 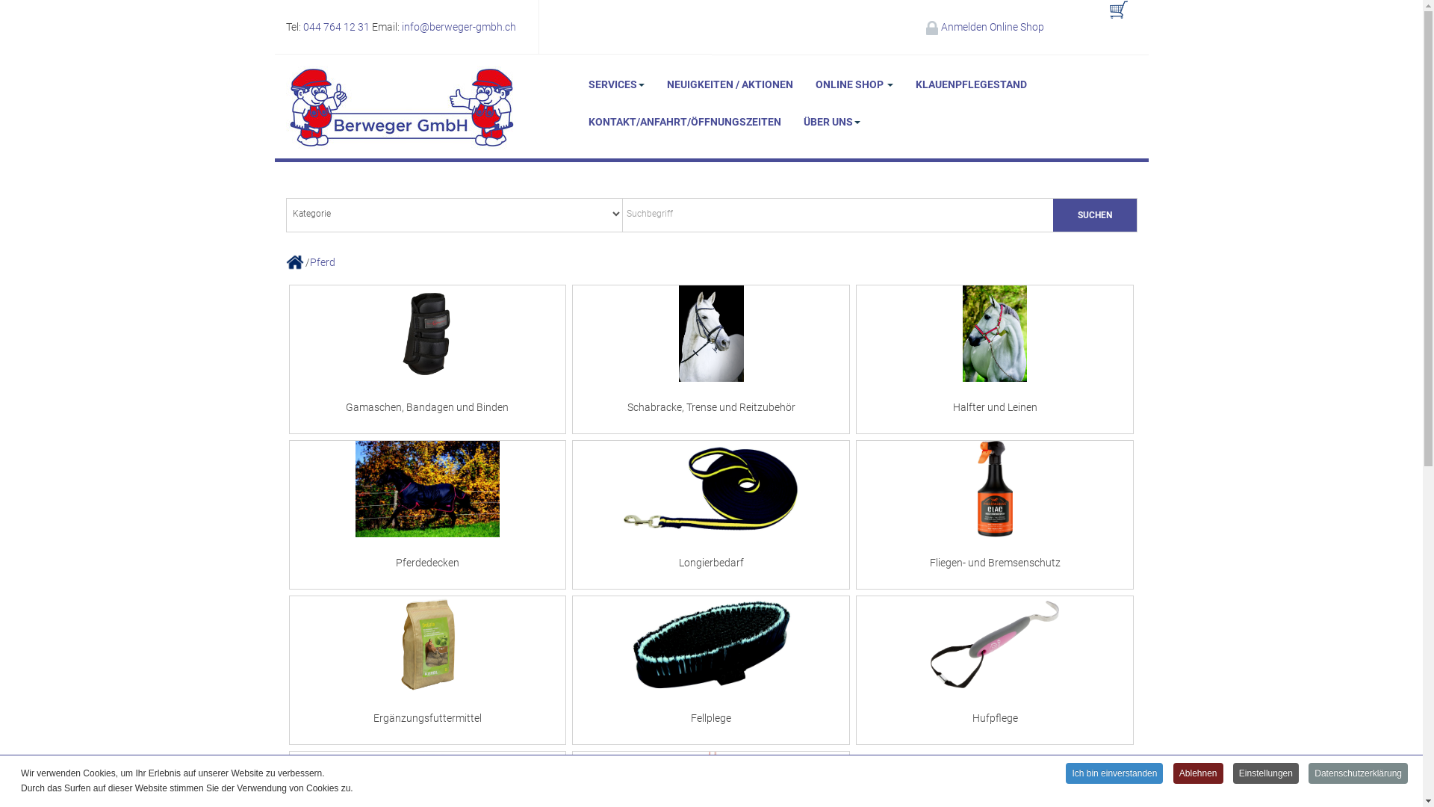 What do you see at coordinates (400, 108) in the screenshot?
I see `Berweger Eisenwaren GmbH` at bounding box center [400, 108].